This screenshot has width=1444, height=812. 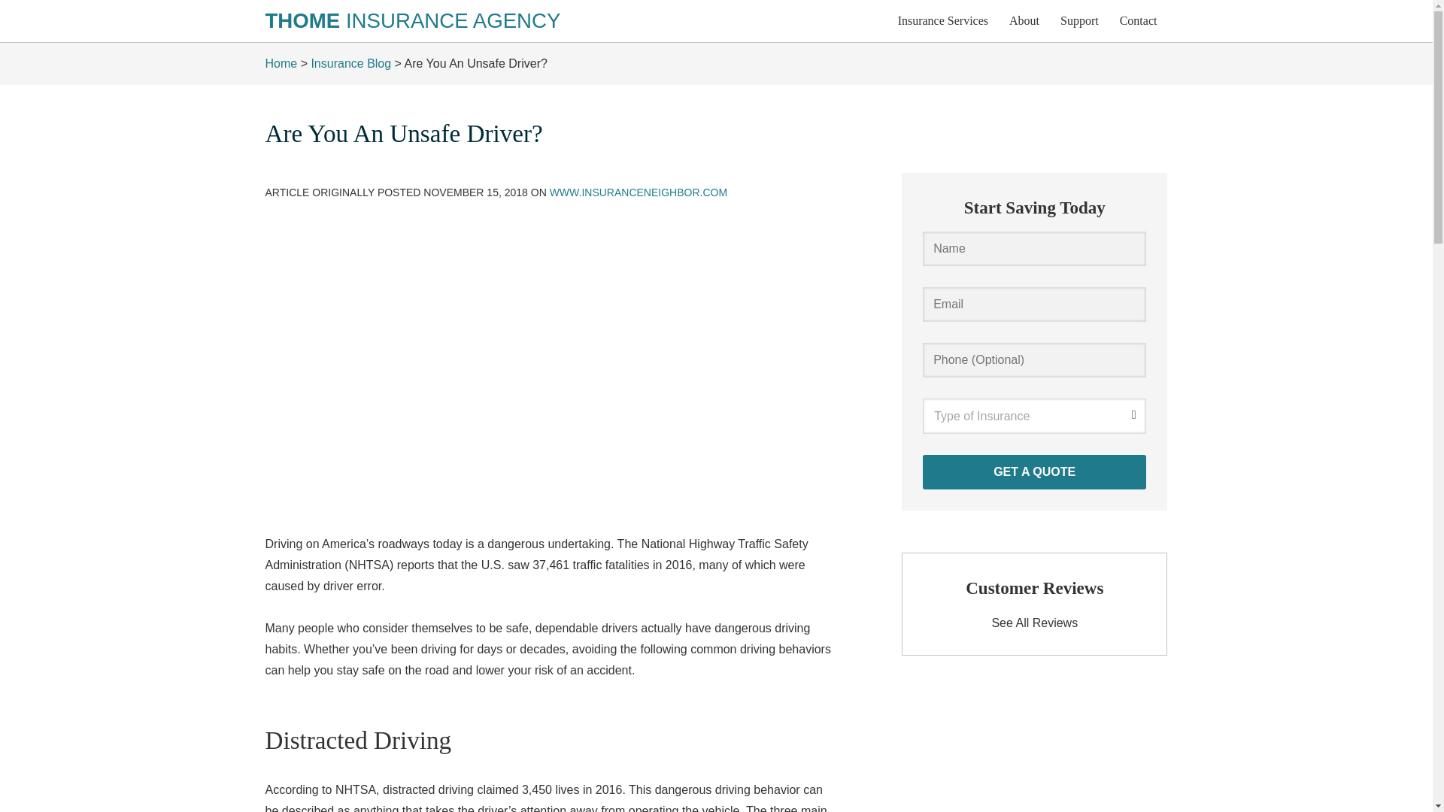 What do you see at coordinates (281, 63) in the screenshot?
I see `Home` at bounding box center [281, 63].